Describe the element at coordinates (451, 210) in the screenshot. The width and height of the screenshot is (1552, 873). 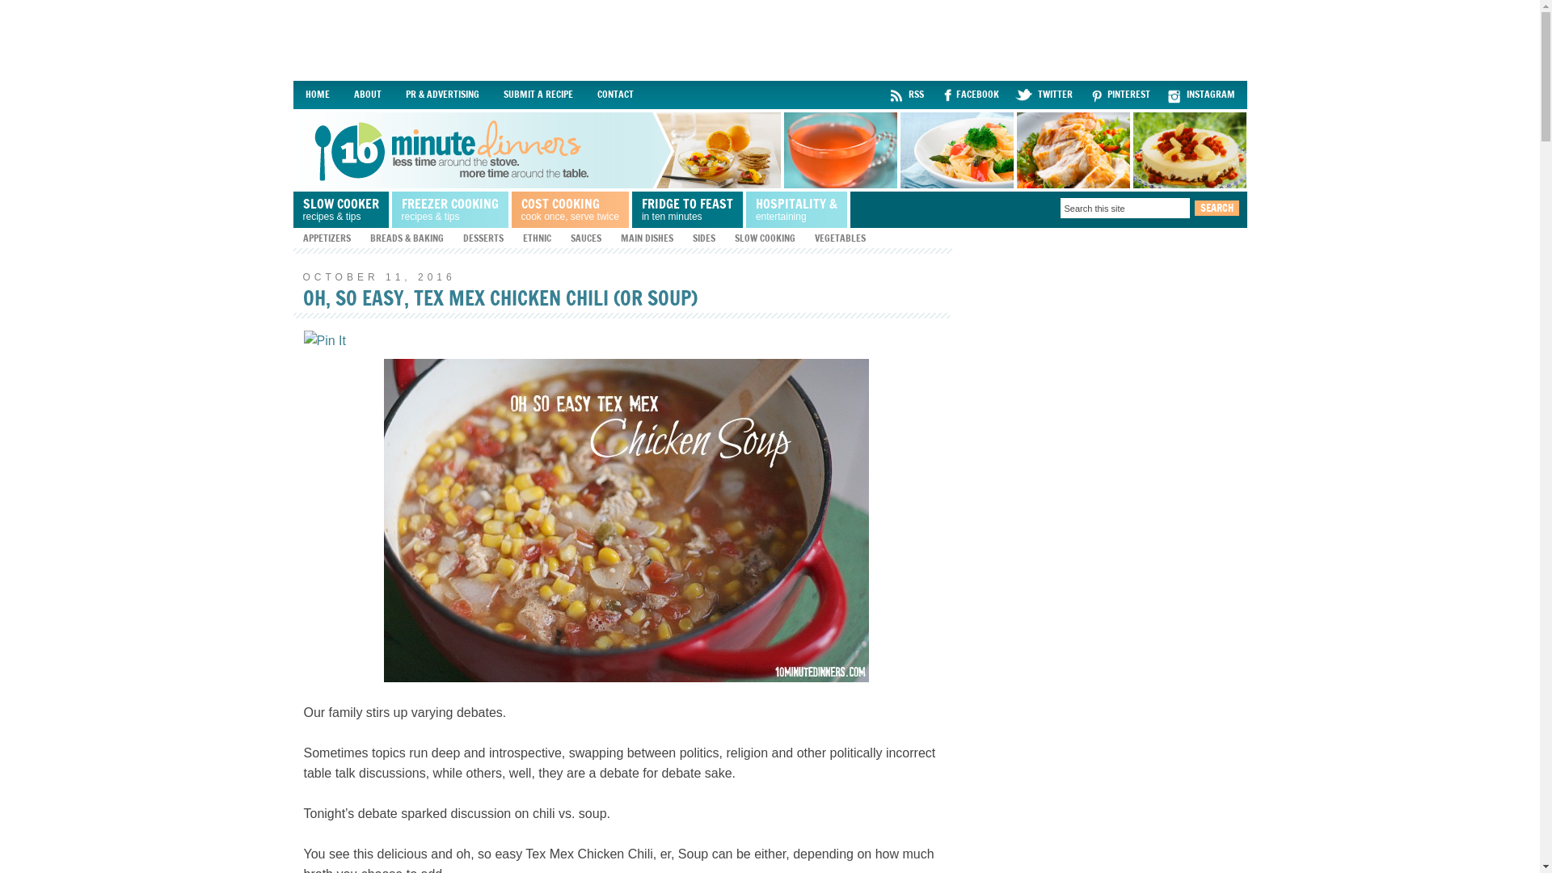
I see `FREEZER COOKING
recipes & tips` at that location.